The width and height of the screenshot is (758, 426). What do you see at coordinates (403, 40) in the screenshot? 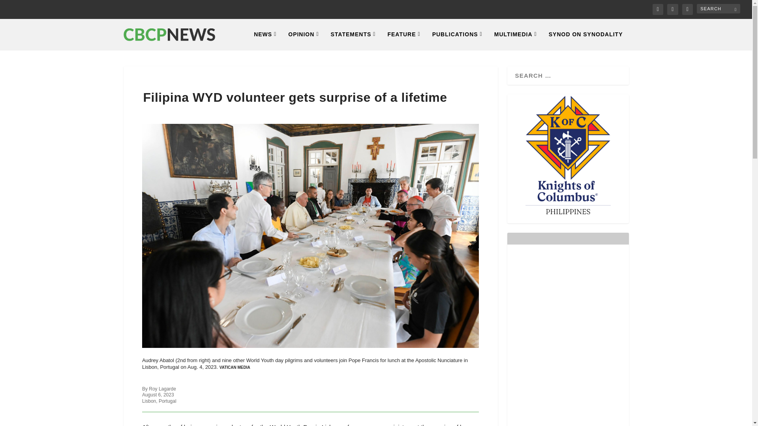
I see `FEATURE` at bounding box center [403, 40].